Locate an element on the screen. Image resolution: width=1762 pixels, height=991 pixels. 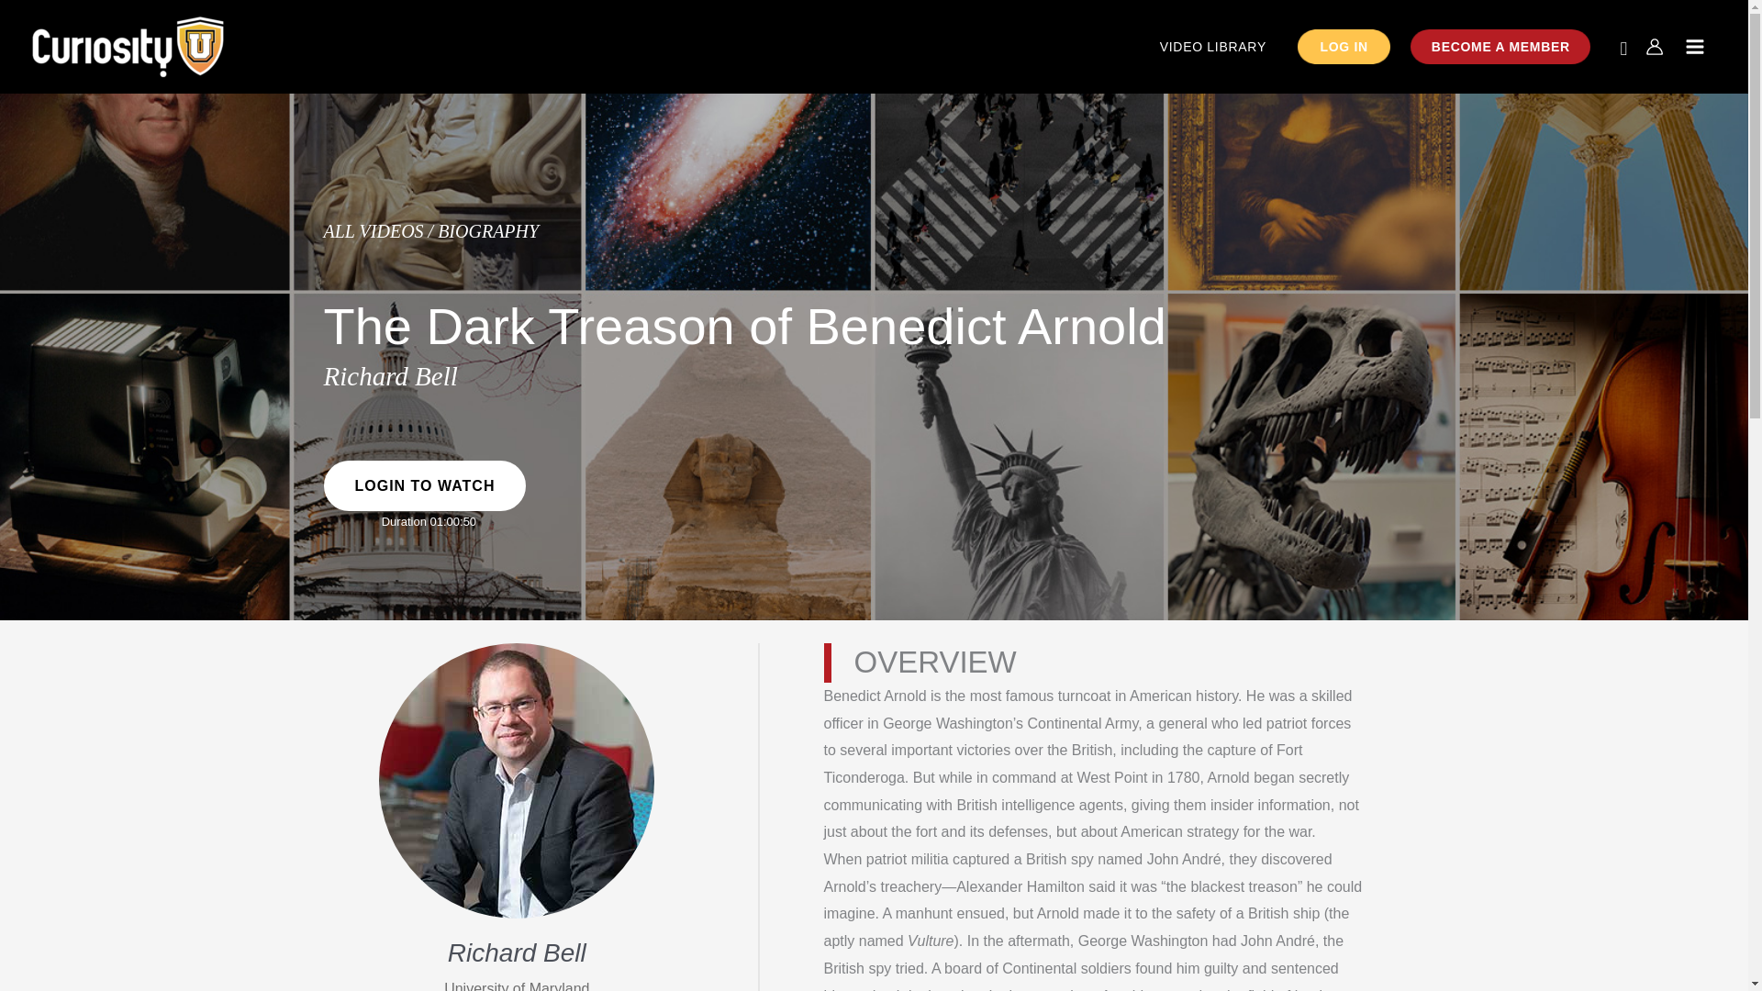
VIDEO LIBRARY is located at coordinates (1213, 47).